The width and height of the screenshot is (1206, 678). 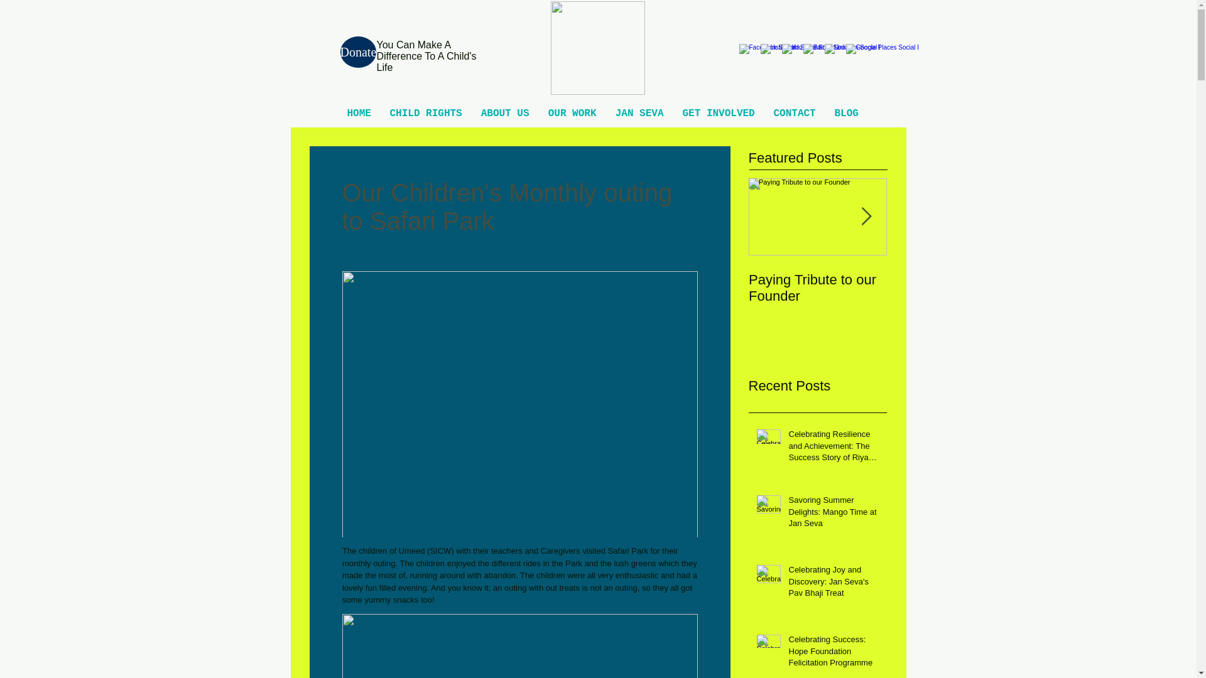 What do you see at coordinates (639, 114) in the screenshot?
I see `JAN SEVA` at bounding box center [639, 114].